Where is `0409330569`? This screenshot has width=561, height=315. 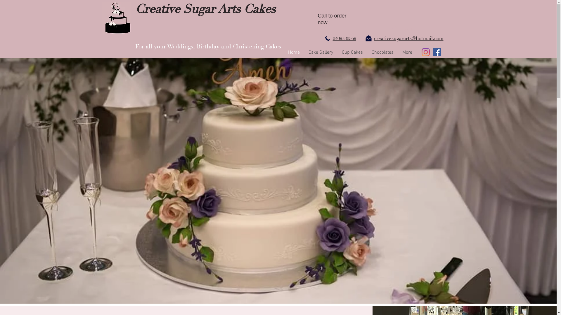
0409330569 is located at coordinates (344, 38).